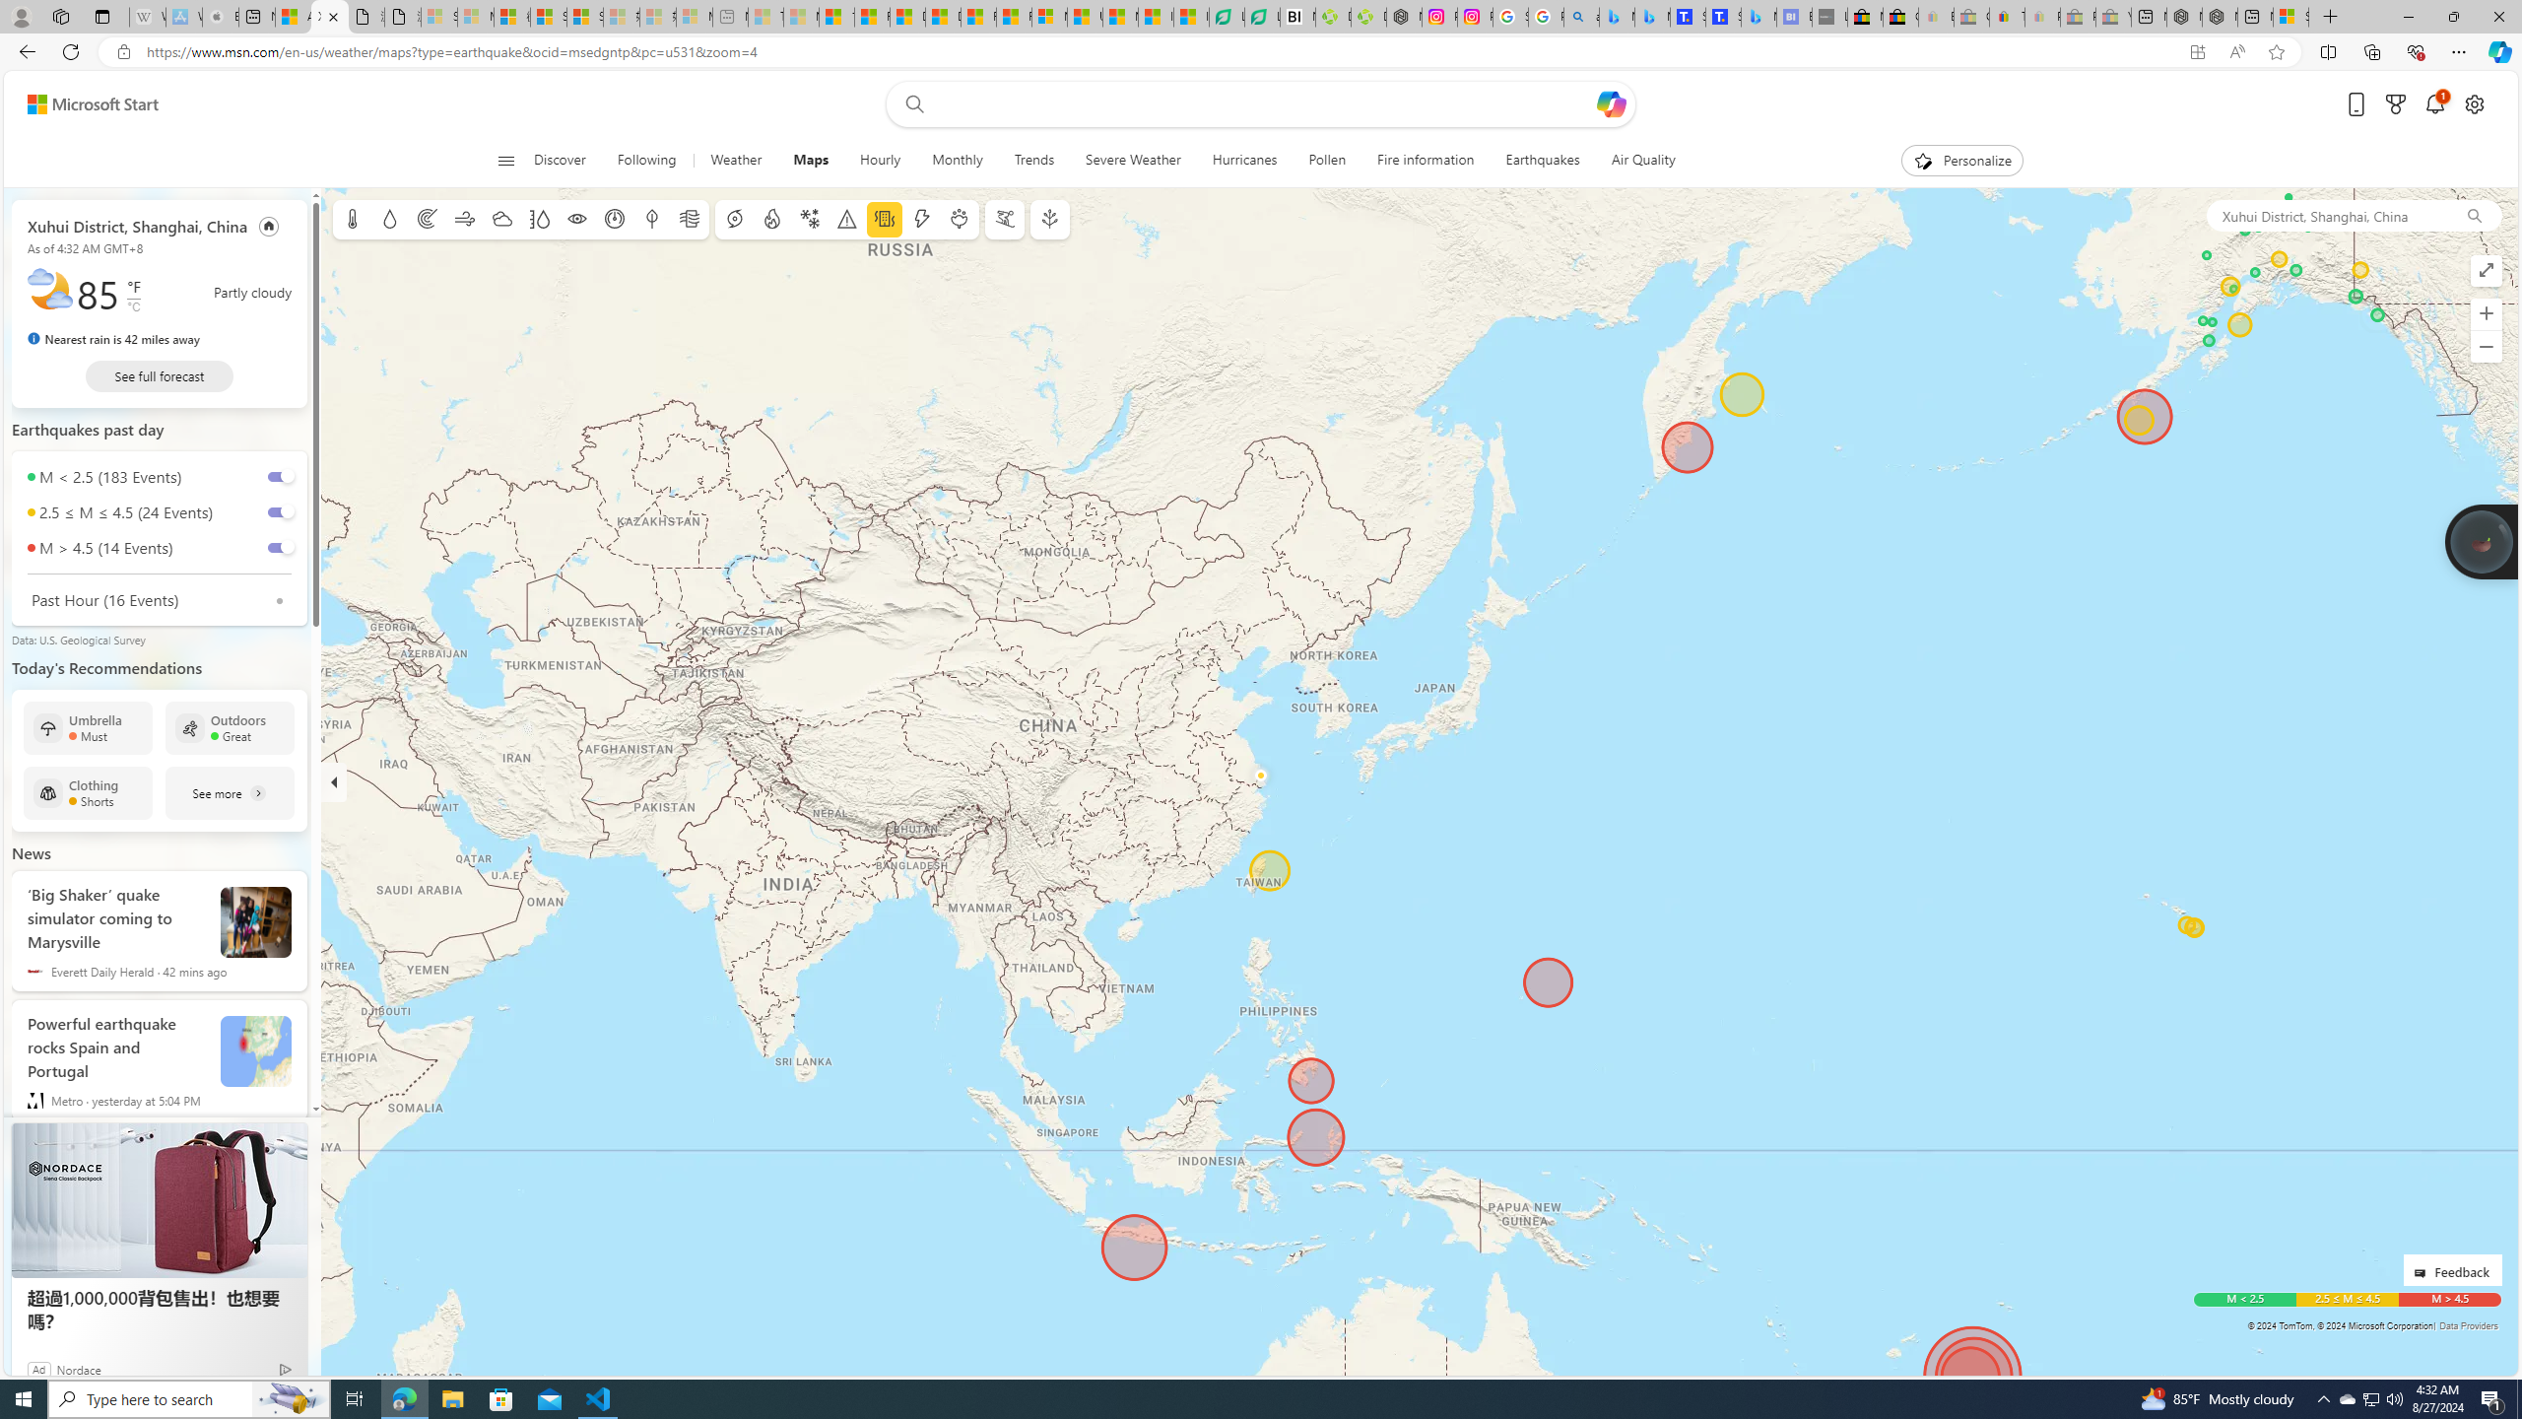 This screenshot has width=2522, height=1419. I want to click on Hurricane, so click(733, 219).